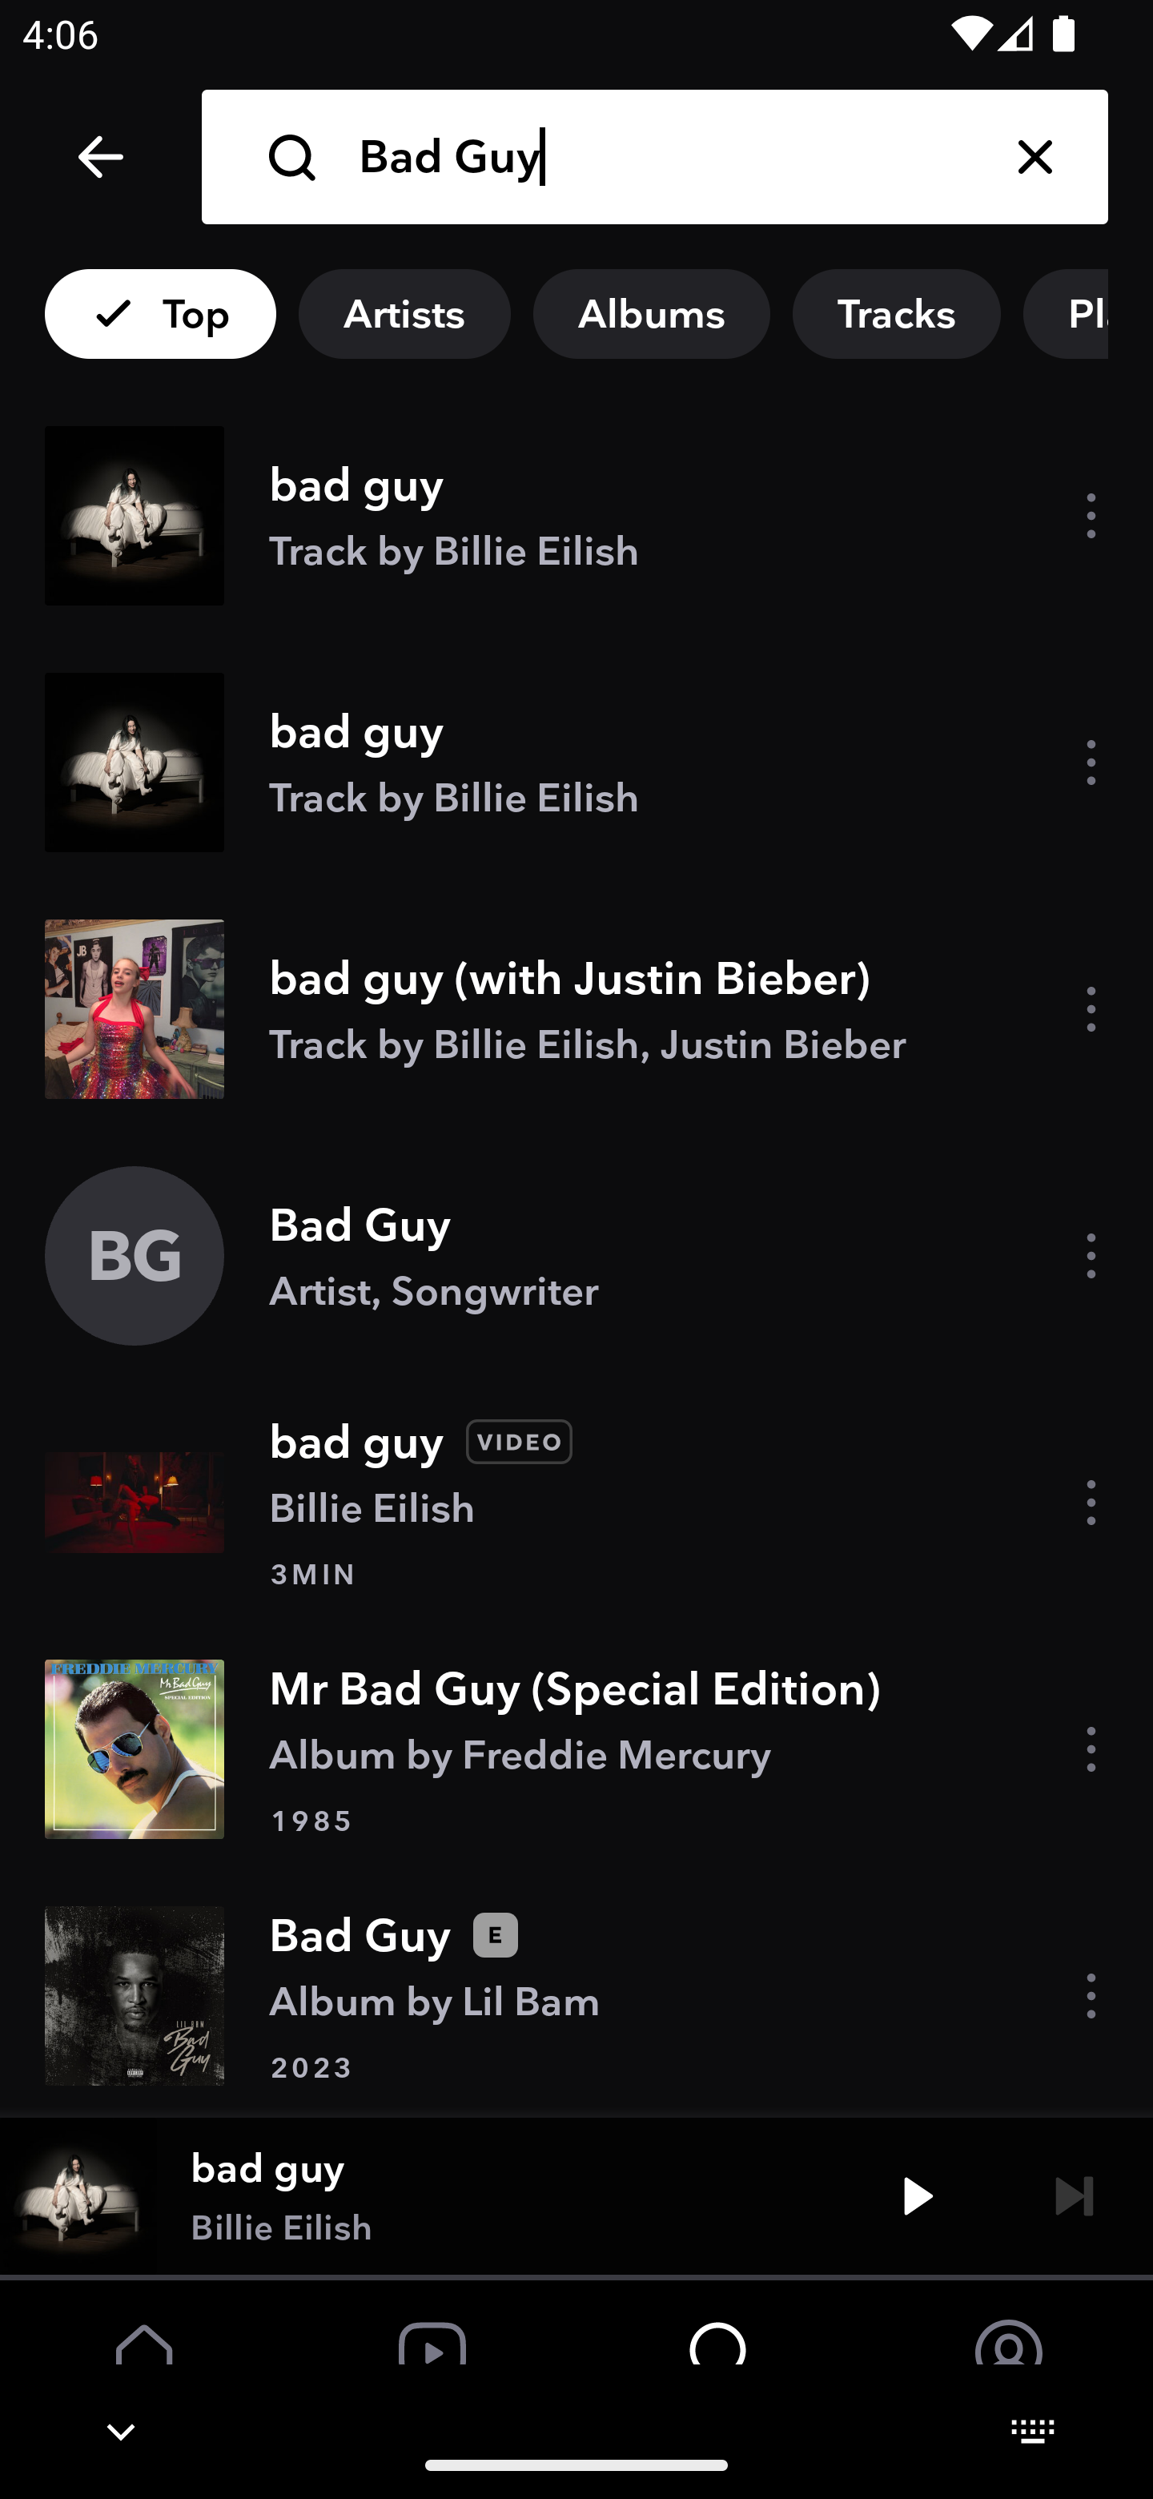 Image resolution: width=1153 pixels, height=2499 pixels. Describe the element at coordinates (576, 1503) in the screenshot. I see `bad guy Billie Eilish 3MIN` at that location.